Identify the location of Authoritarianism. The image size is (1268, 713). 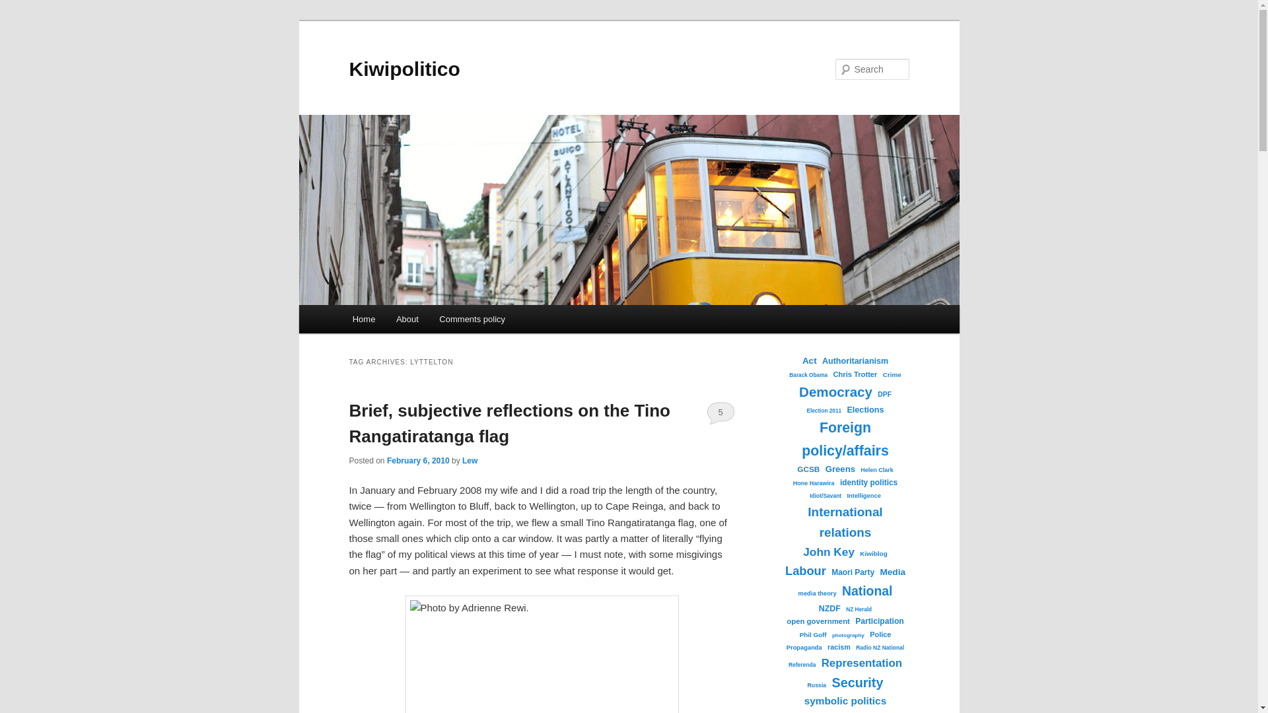
(855, 360).